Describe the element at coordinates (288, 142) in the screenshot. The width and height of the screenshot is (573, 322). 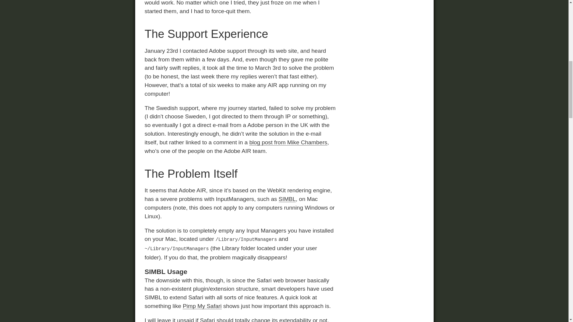
I see `blog post from Mike Chambers` at that location.